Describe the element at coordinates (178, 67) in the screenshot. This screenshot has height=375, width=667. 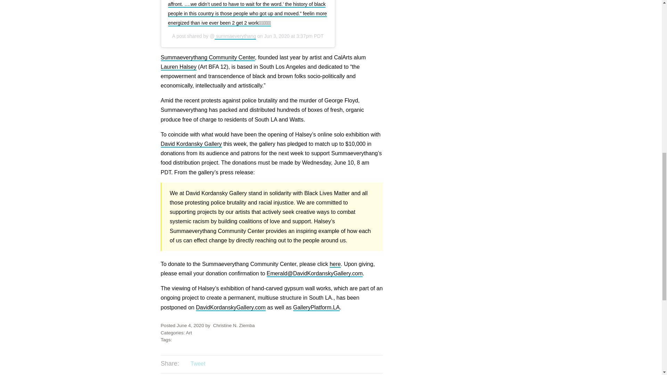
I see `Lauren Halsey` at that location.